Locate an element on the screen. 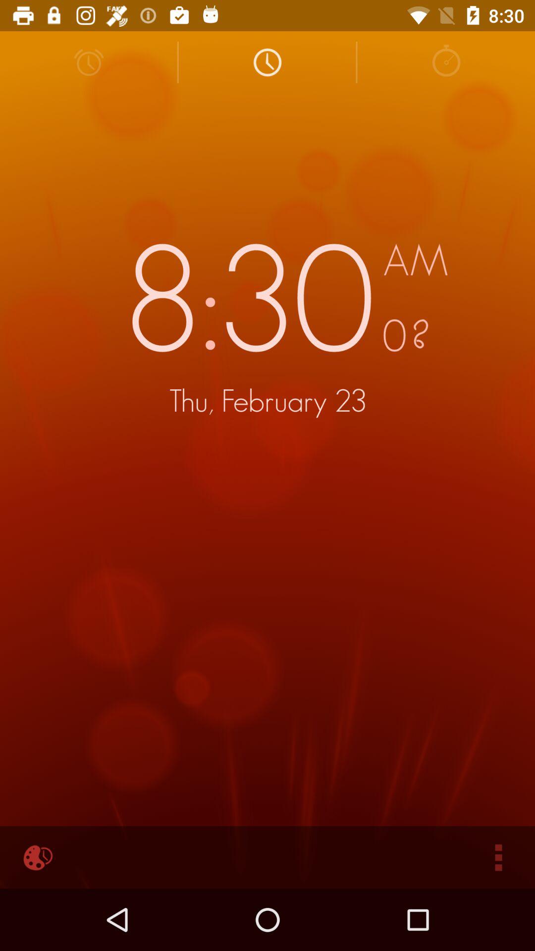 This screenshot has width=535, height=951. select the item at the bottom left corner is located at coordinates (36, 857).